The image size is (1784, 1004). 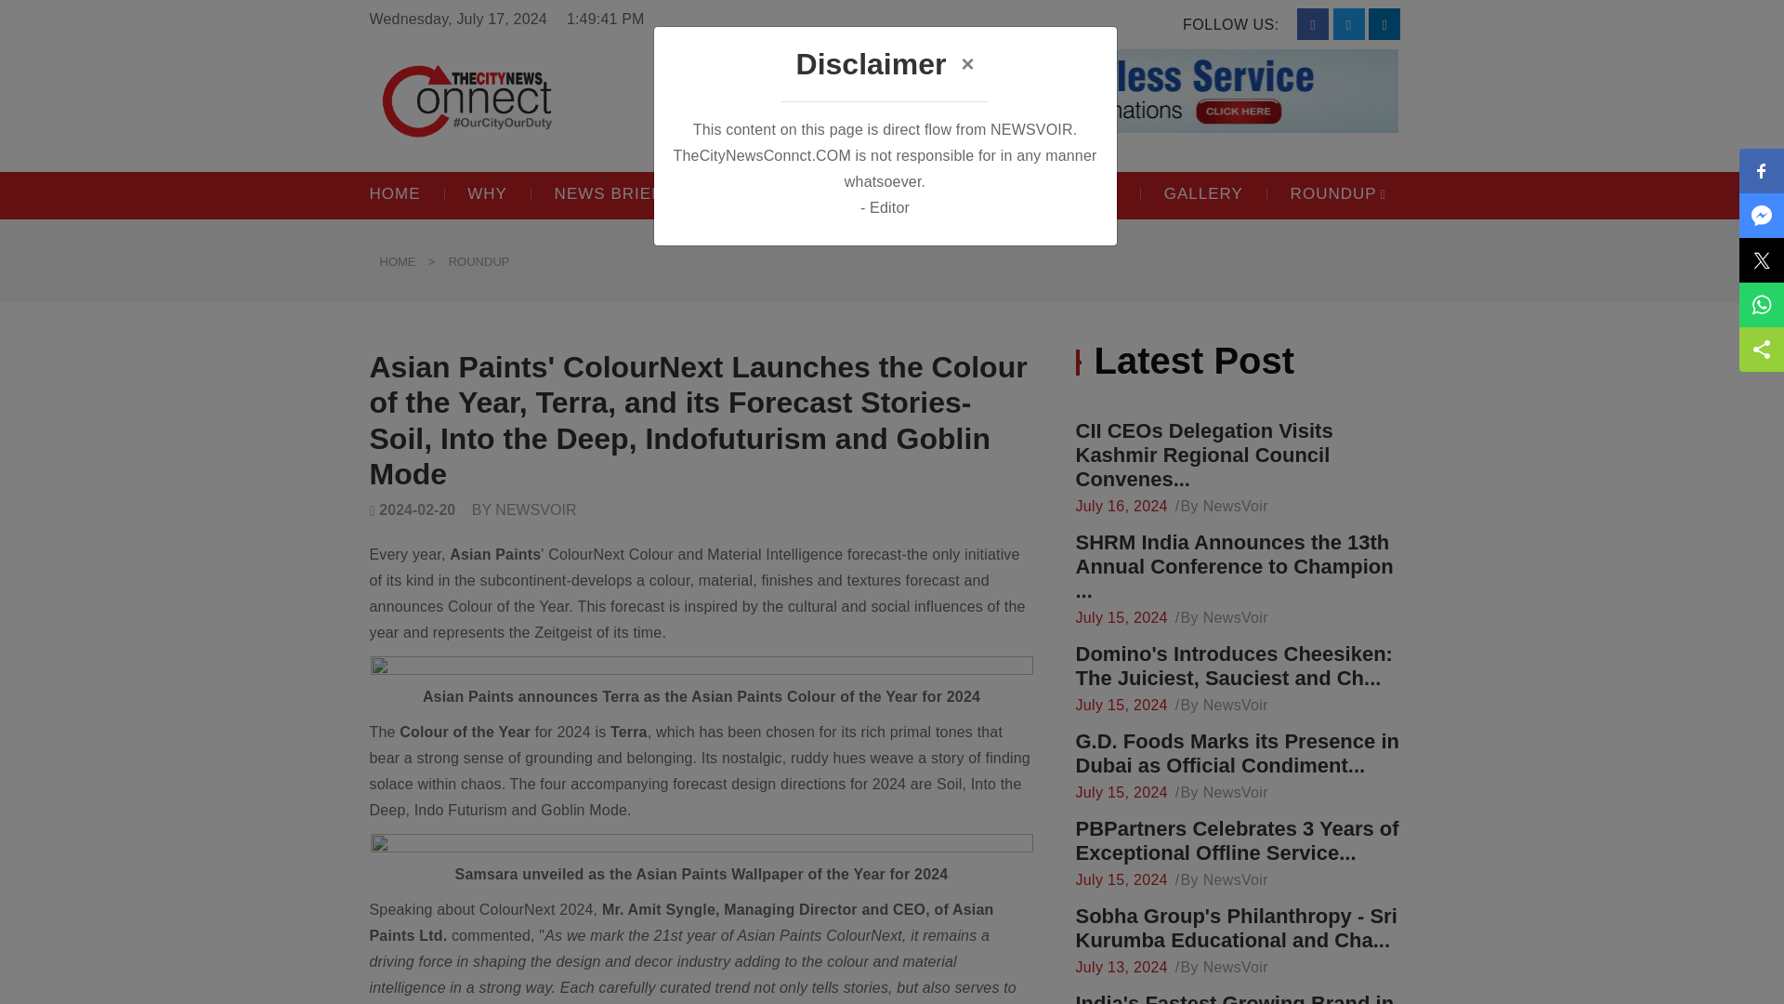 What do you see at coordinates (500, 193) in the screenshot?
I see `WHY` at bounding box center [500, 193].